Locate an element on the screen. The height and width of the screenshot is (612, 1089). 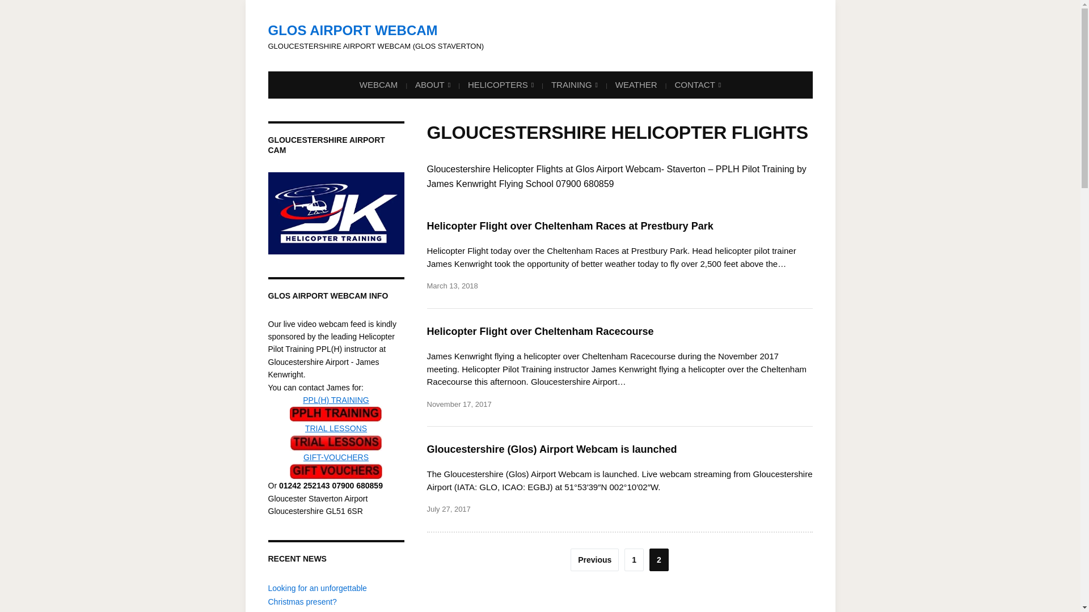
GIFT-VOUCHERS is located at coordinates (336, 471).